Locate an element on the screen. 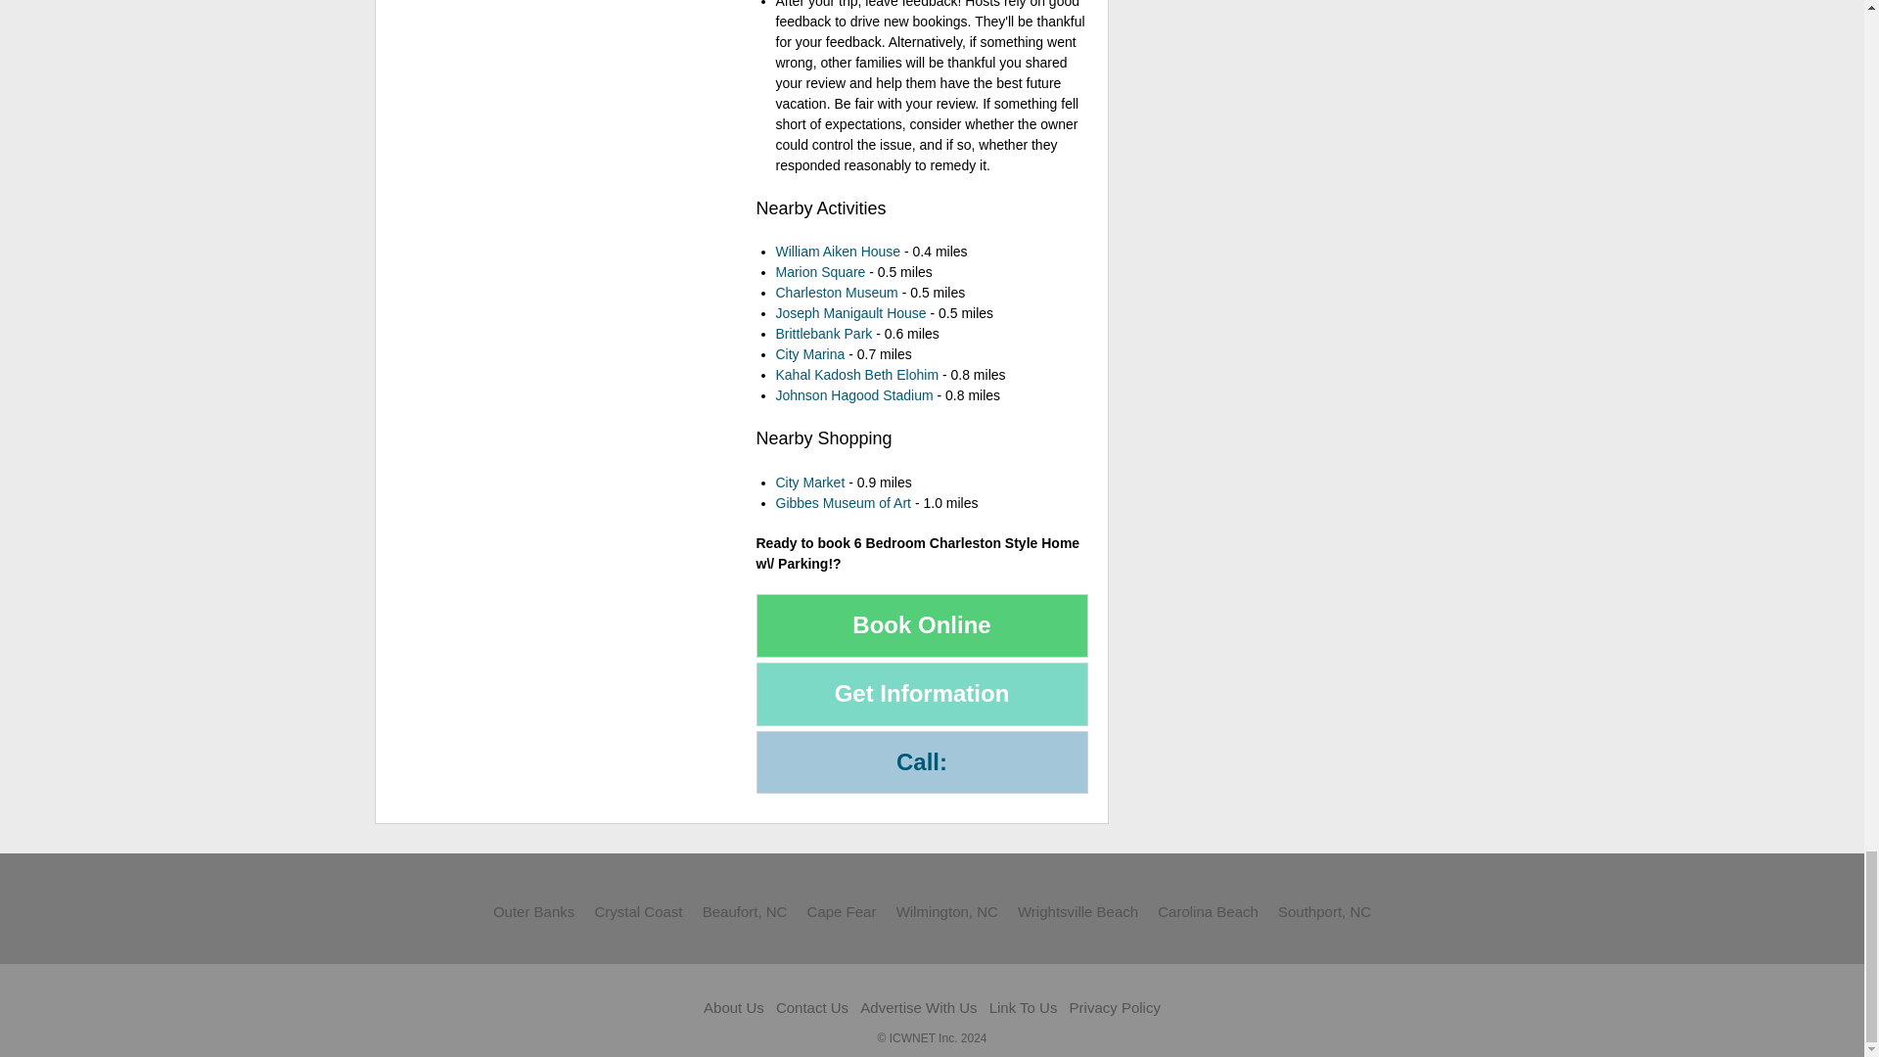 The width and height of the screenshot is (1879, 1057). Kahal Kadosh Beth Elohim is located at coordinates (855, 374).